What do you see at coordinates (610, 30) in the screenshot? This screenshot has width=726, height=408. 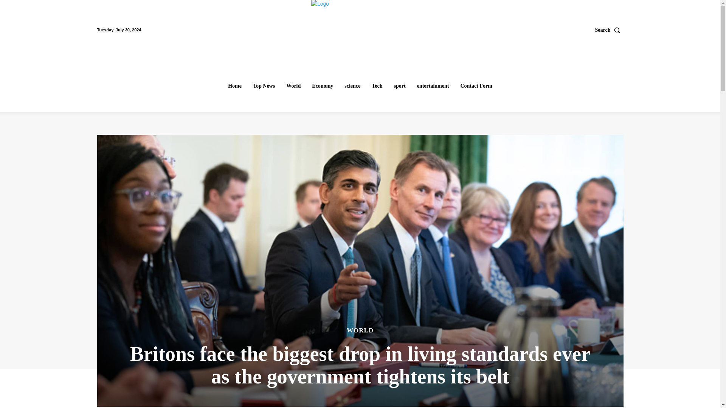 I see `Search` at bounding box center [610, 30].